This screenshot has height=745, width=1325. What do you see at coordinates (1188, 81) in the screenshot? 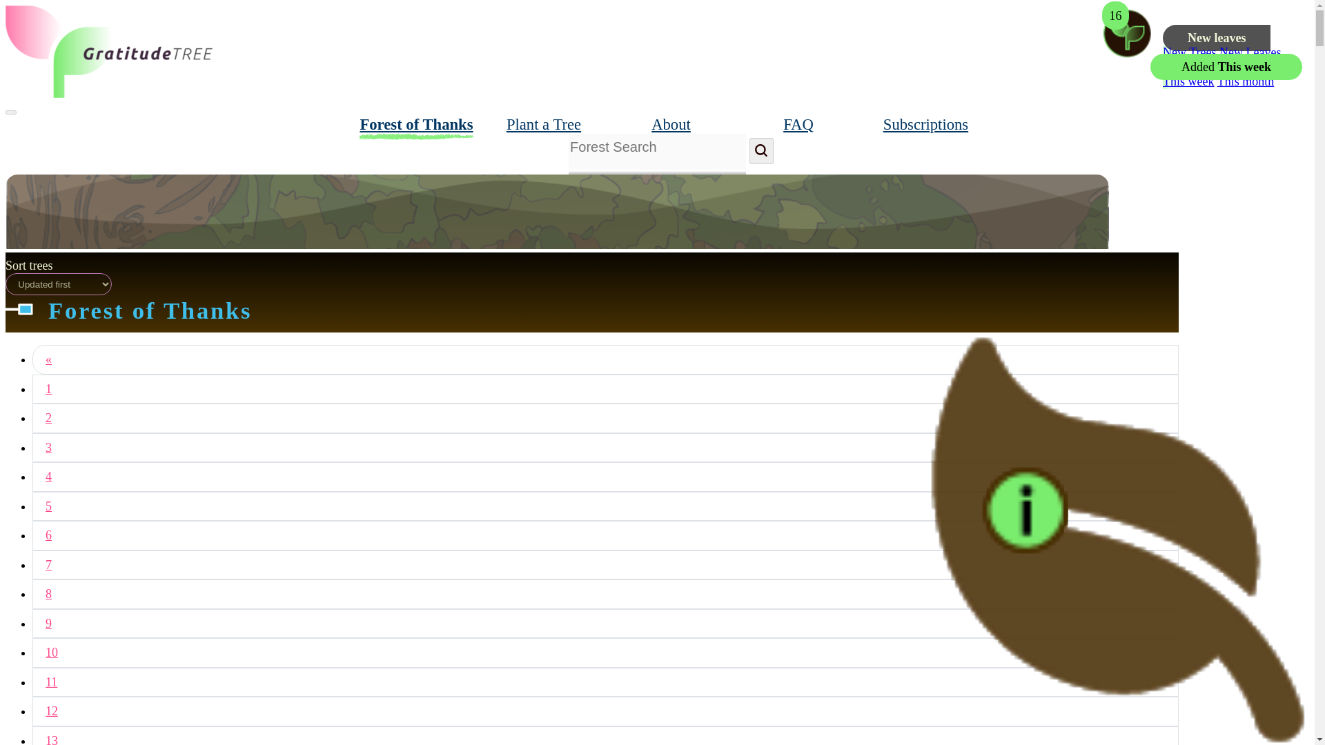
I see `This week` at bounding box center [1188, 81].